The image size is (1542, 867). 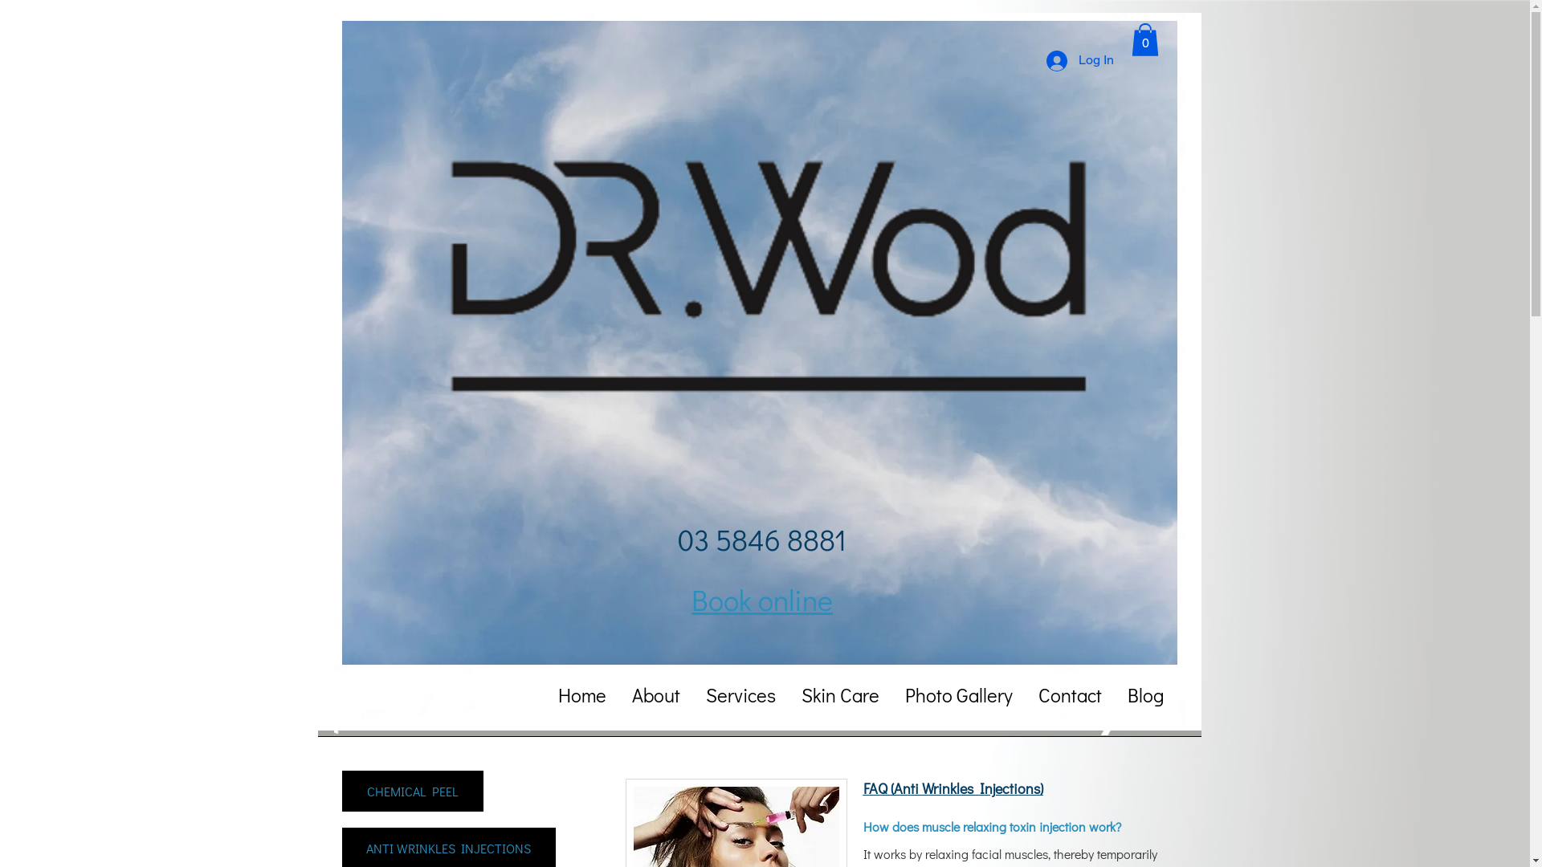 What do you see at coordinates (762, 600) in the screenshot?
I see `Book online` at bounding box center [762, 600].